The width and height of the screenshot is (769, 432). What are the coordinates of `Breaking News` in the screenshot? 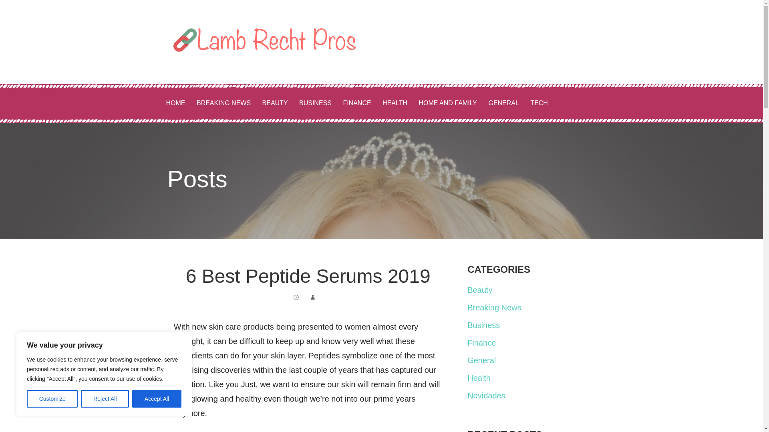 It's located at (494, 307).